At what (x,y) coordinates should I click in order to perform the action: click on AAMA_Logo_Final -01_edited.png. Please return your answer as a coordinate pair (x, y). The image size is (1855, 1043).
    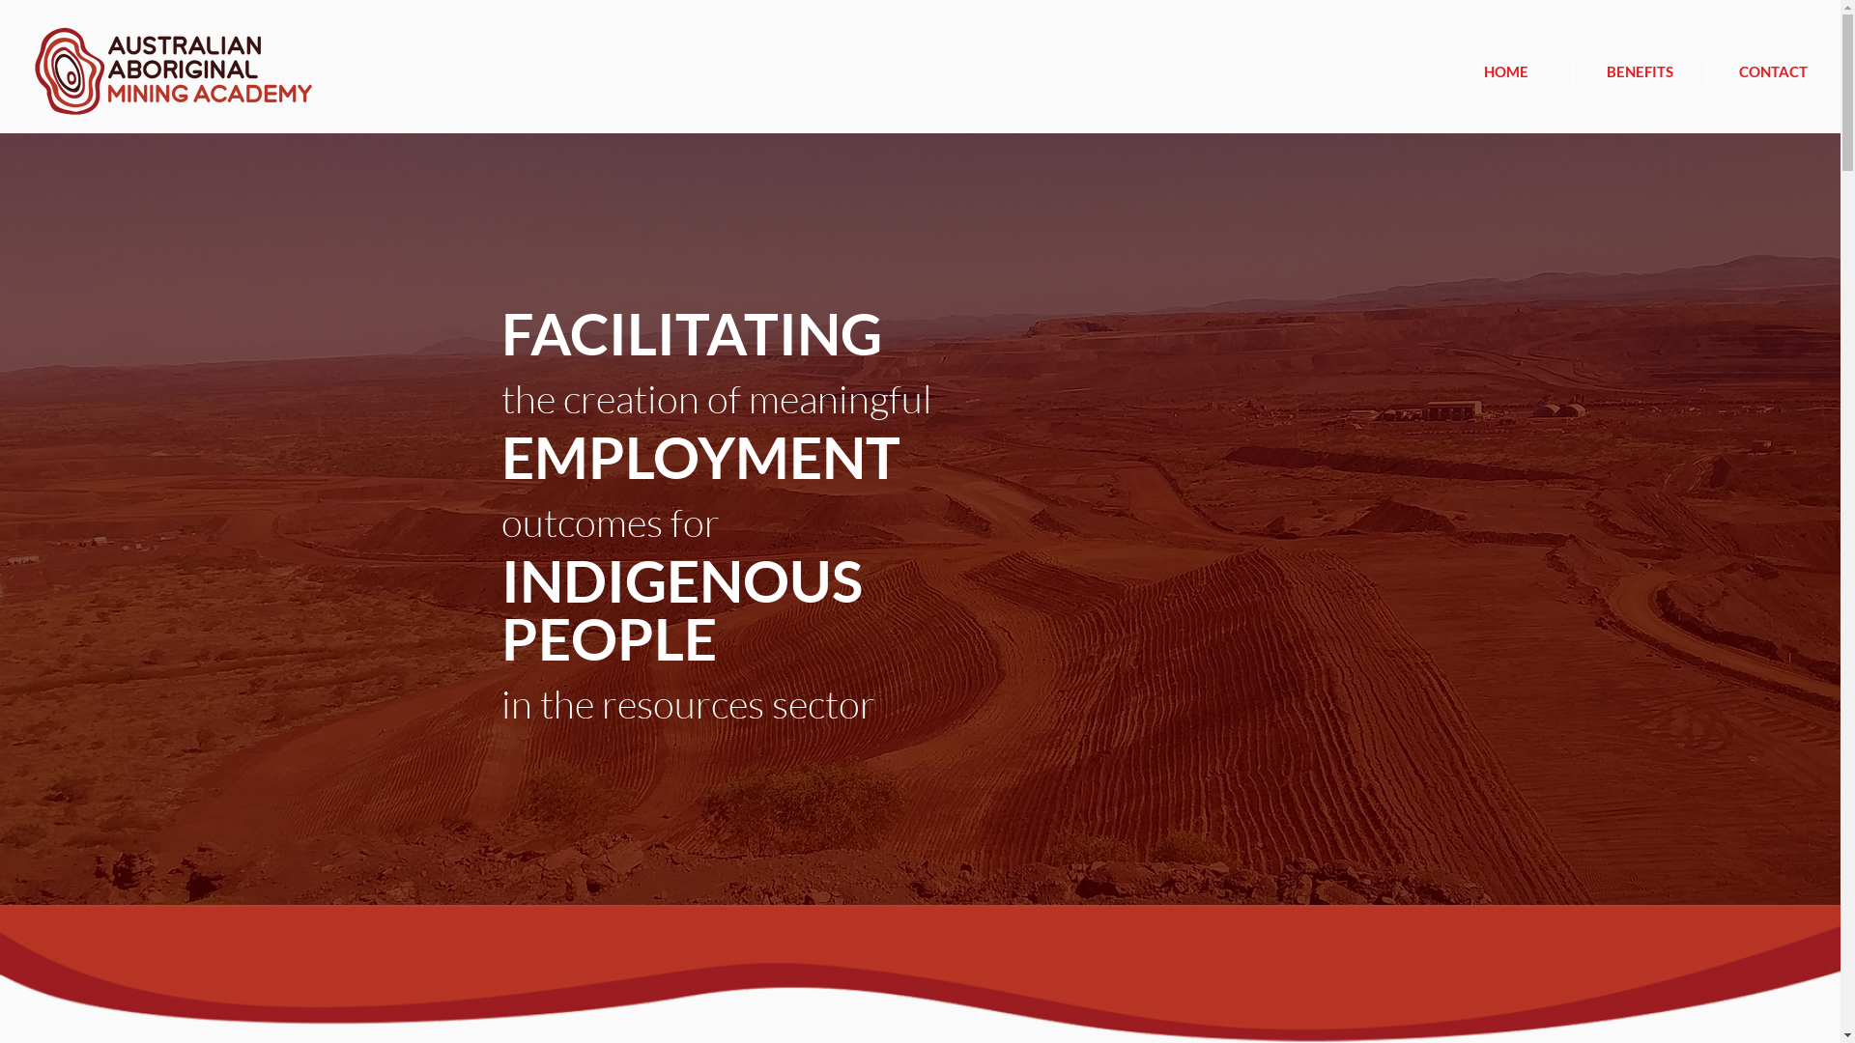
    Looking at the image, I should click on (174, 71).